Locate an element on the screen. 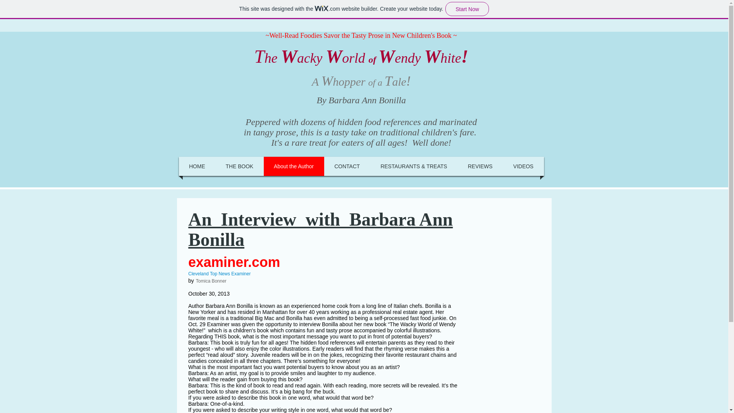  food is located at coordinates (426, 318).